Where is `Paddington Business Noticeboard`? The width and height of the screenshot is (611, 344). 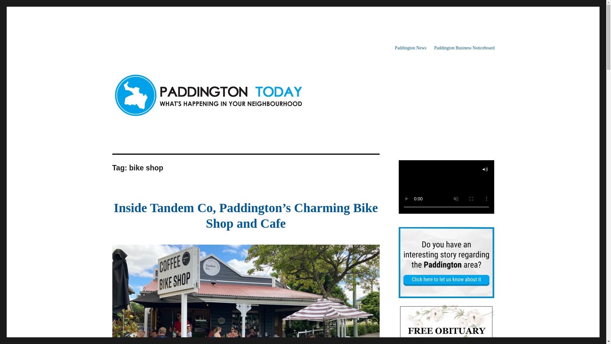
Paddington Business Noticeboard is located at coordinates (464, 48).